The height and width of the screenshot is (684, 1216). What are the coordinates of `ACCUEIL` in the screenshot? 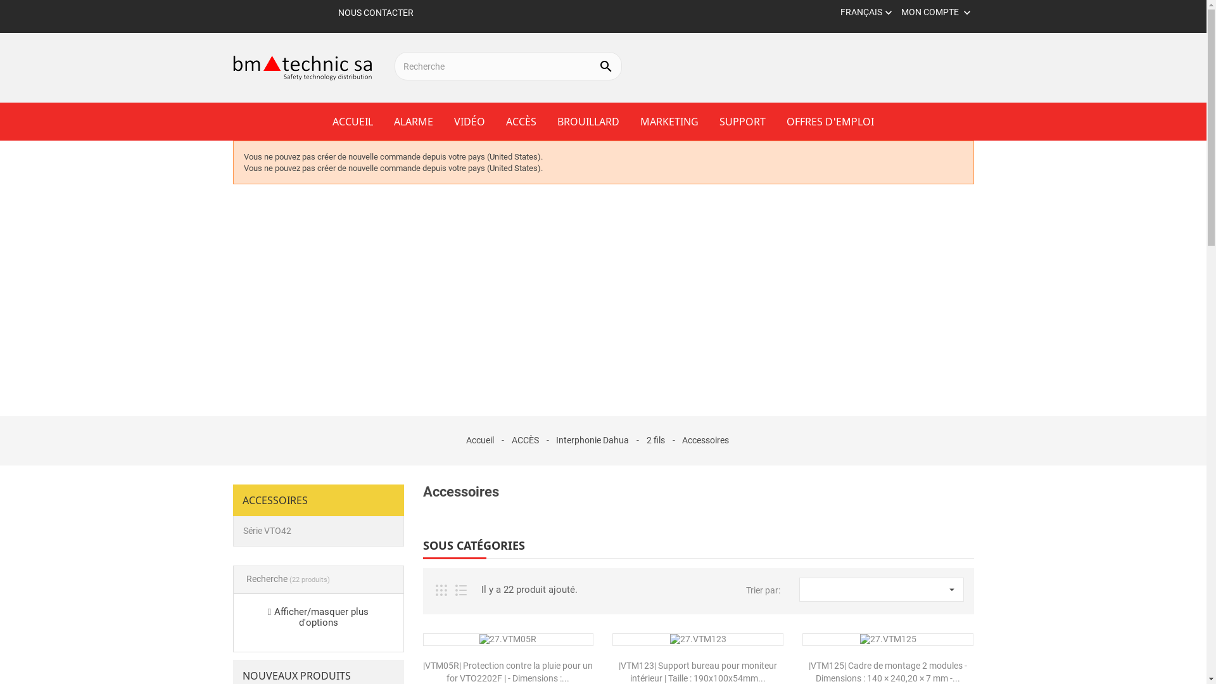 It's located at (353, 122).